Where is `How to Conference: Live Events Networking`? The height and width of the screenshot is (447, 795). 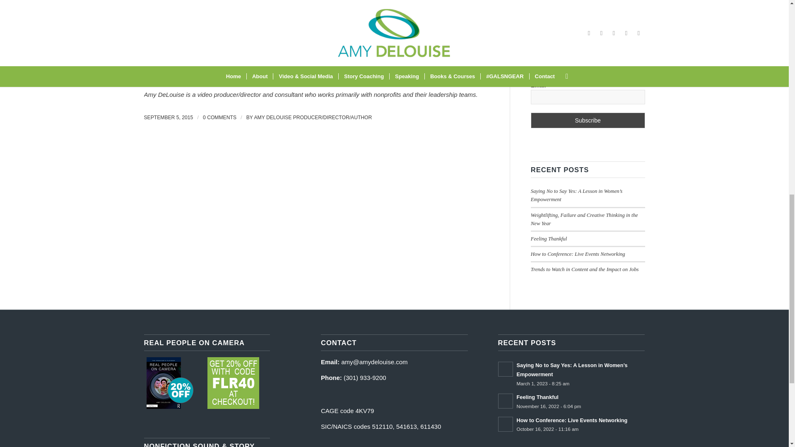 How to Conference: Live Events Networking is located at coordinates (578, 254).